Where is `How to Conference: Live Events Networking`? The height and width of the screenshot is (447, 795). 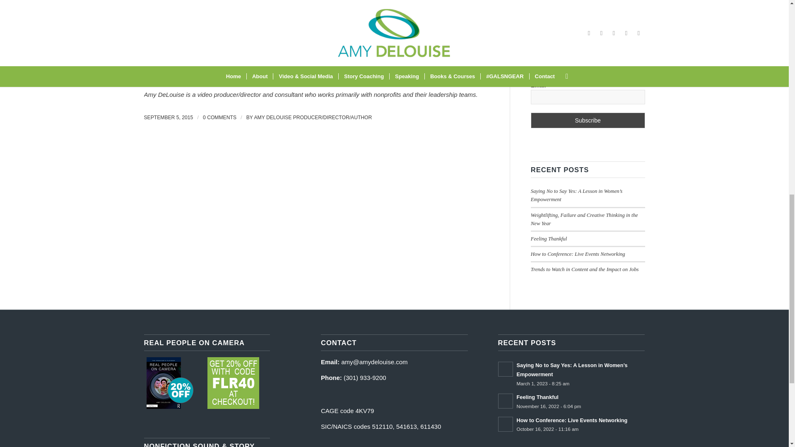 How to Conference: Live Events Networking is located at coordinates (578, 254).